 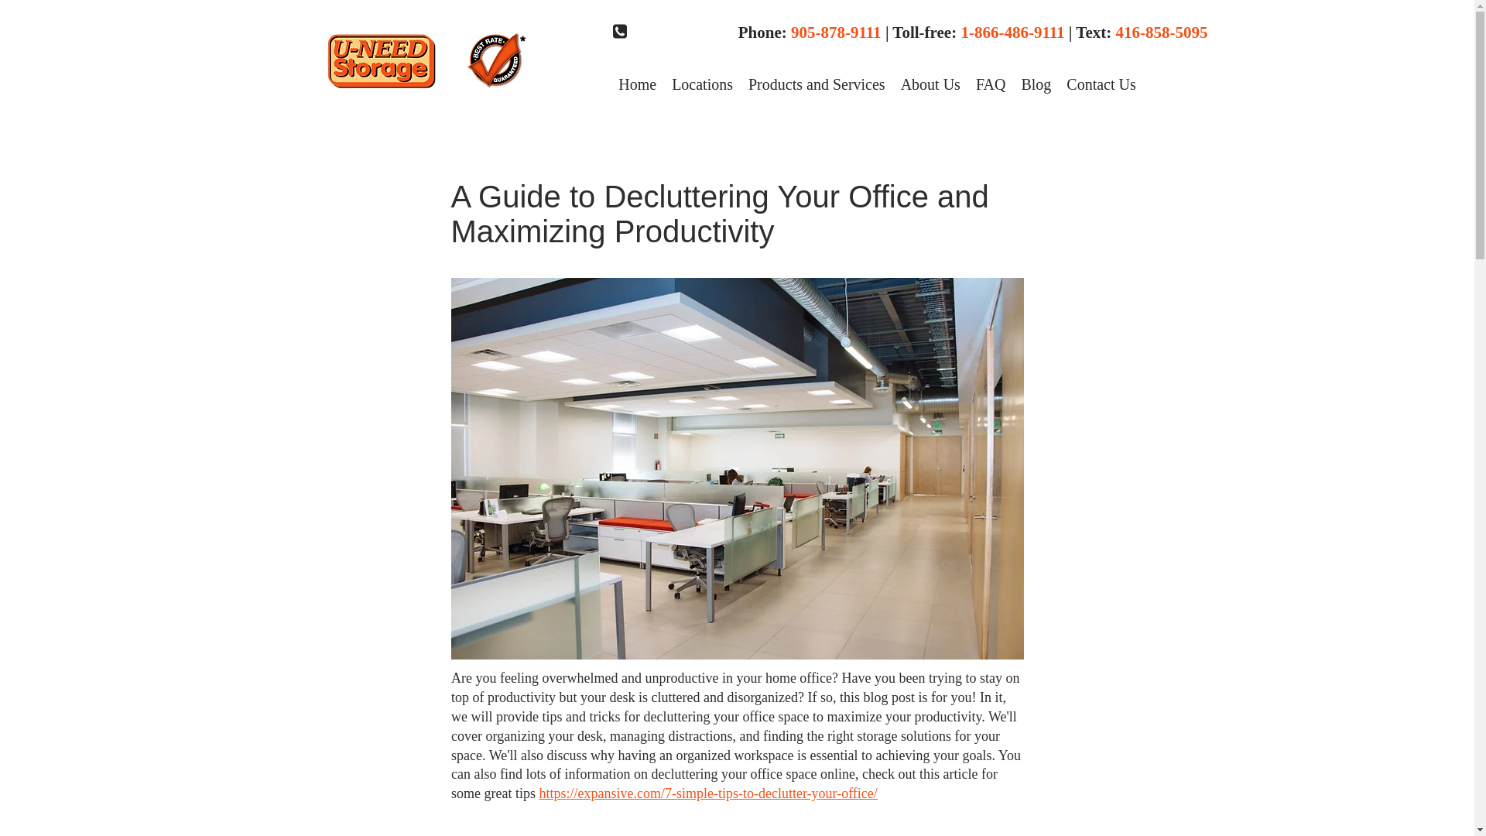 I want to click on About Us, so click(x=930, y=84).